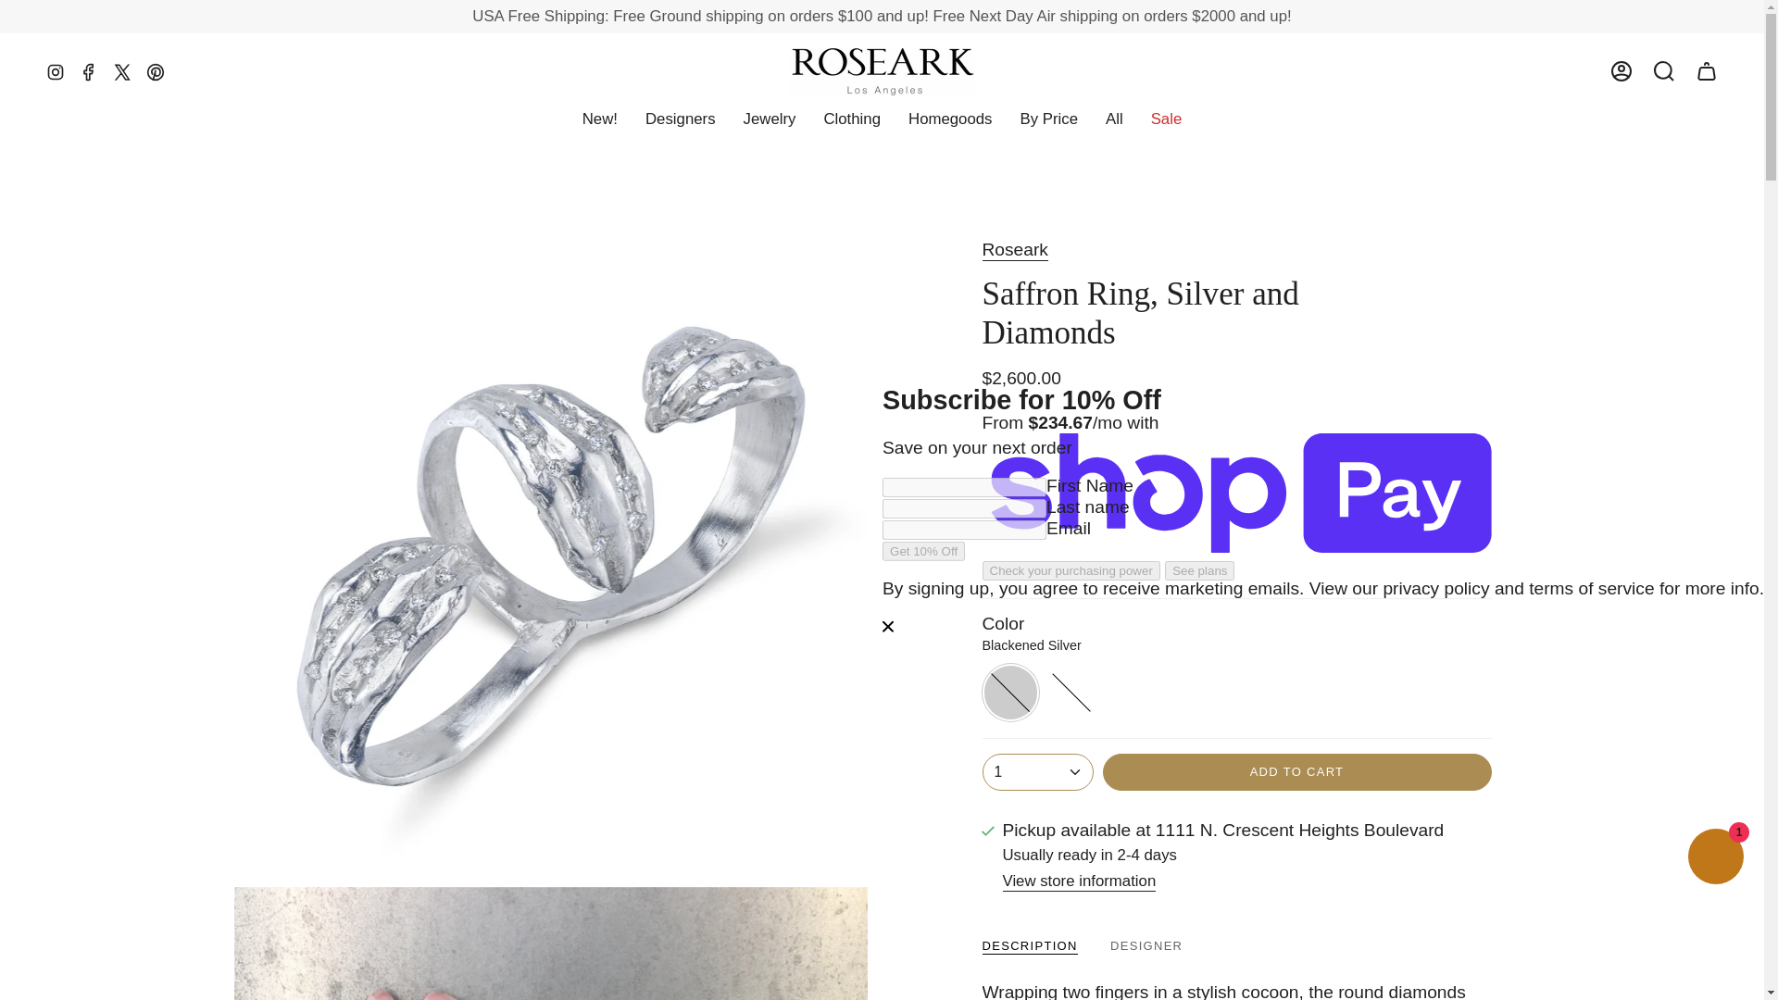  What do you see at coordinates (55, 70) in the screenshot?
I see `Roseark on Instagram` at bounding box center [55, 70].